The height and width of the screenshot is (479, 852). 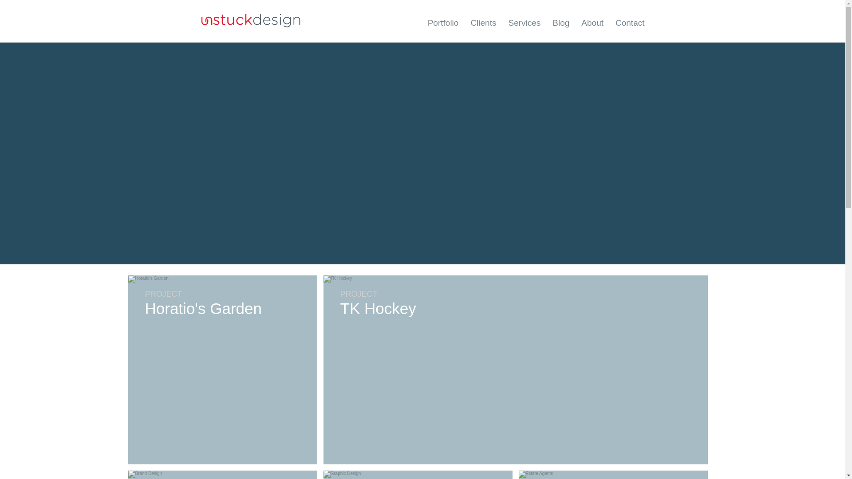 I want to click on Clients, so click(x=483, y=23).